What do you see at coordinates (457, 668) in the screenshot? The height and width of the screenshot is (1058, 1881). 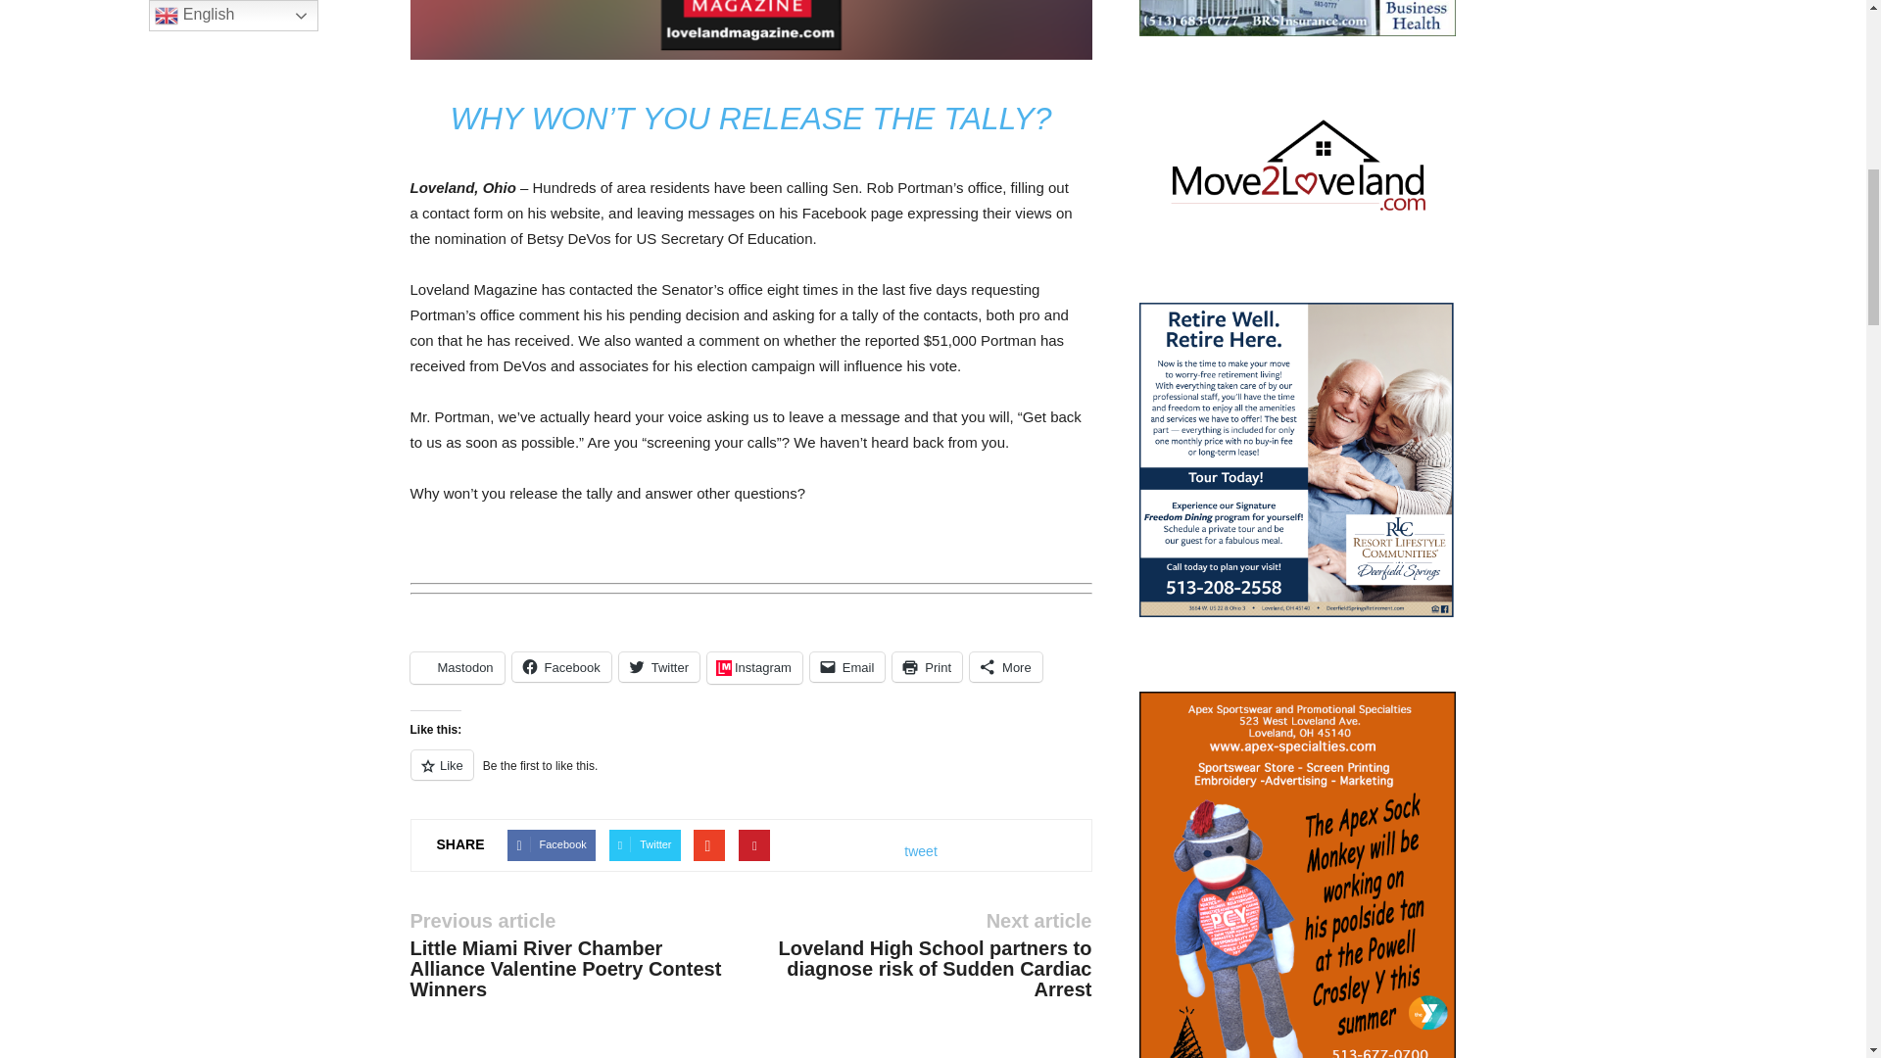 I see `Click to share on Mastodon` at bounding box center [457, 668].